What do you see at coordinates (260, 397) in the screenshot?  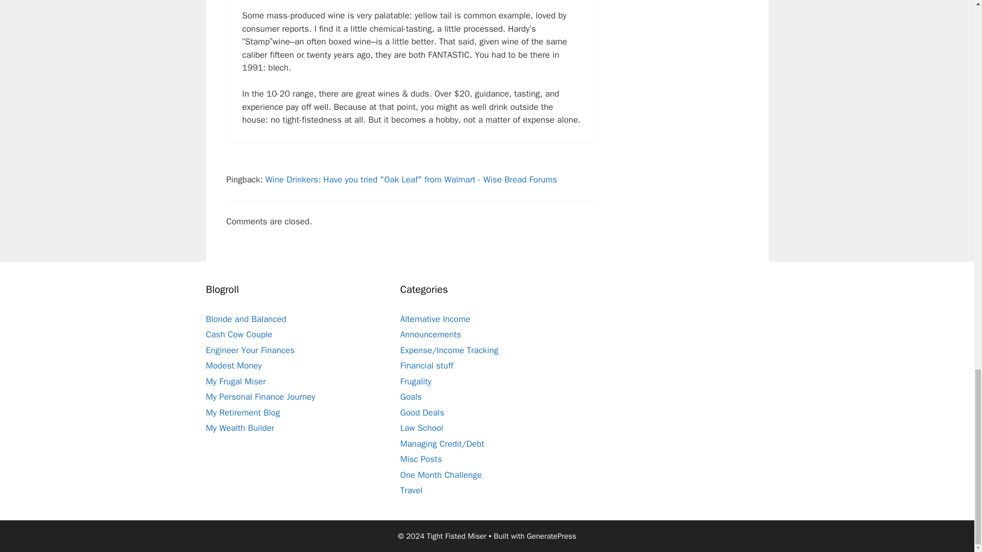 I see `My Personal Finance Journey` at bounding box center [260, 397].